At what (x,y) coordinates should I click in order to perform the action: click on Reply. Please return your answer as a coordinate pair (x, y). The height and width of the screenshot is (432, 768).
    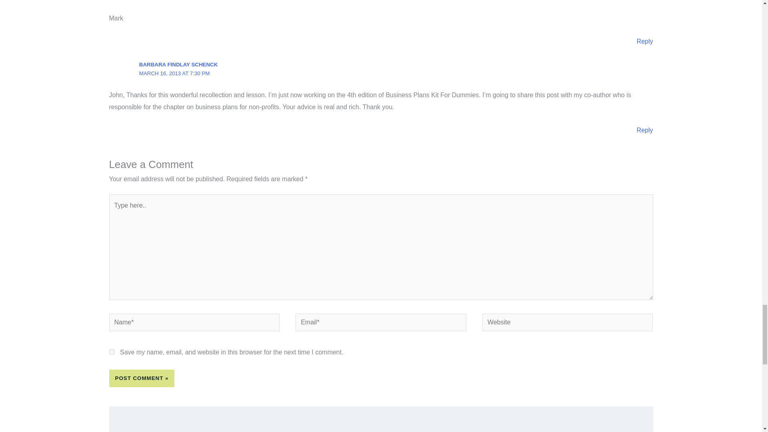
    Looking at the image, I should click on (645, 42).